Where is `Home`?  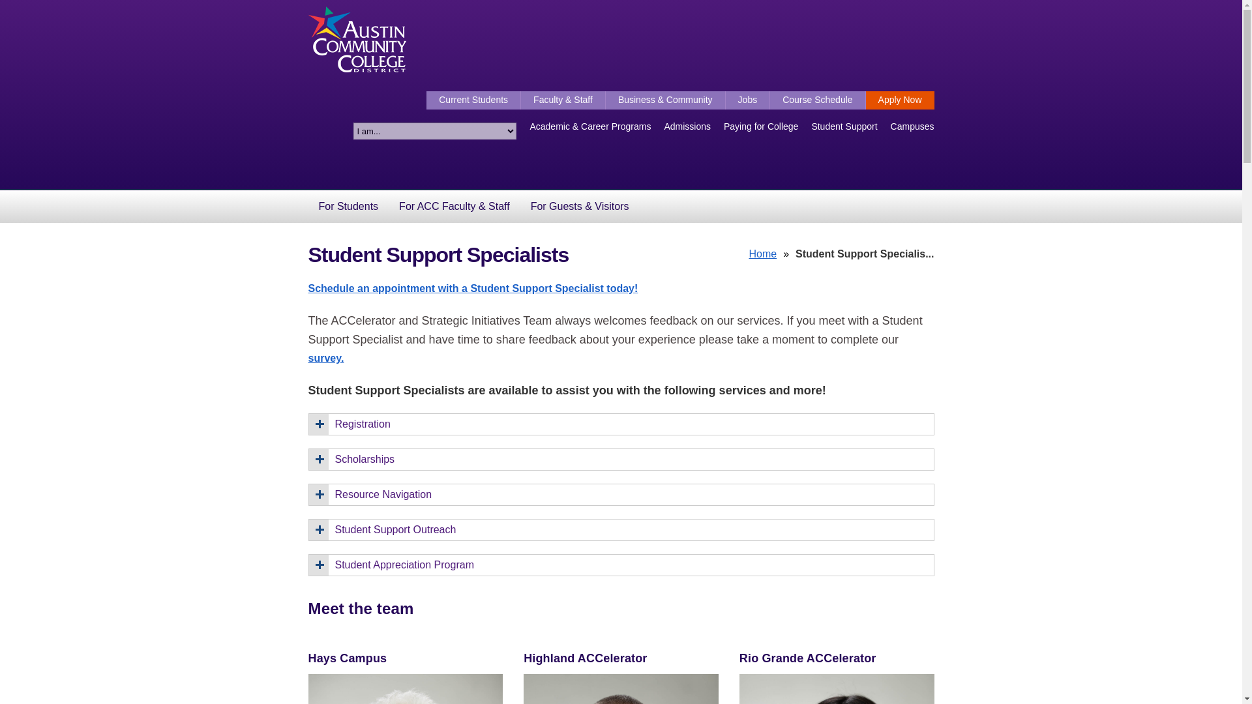 Home is located at coordinates (762, 254).